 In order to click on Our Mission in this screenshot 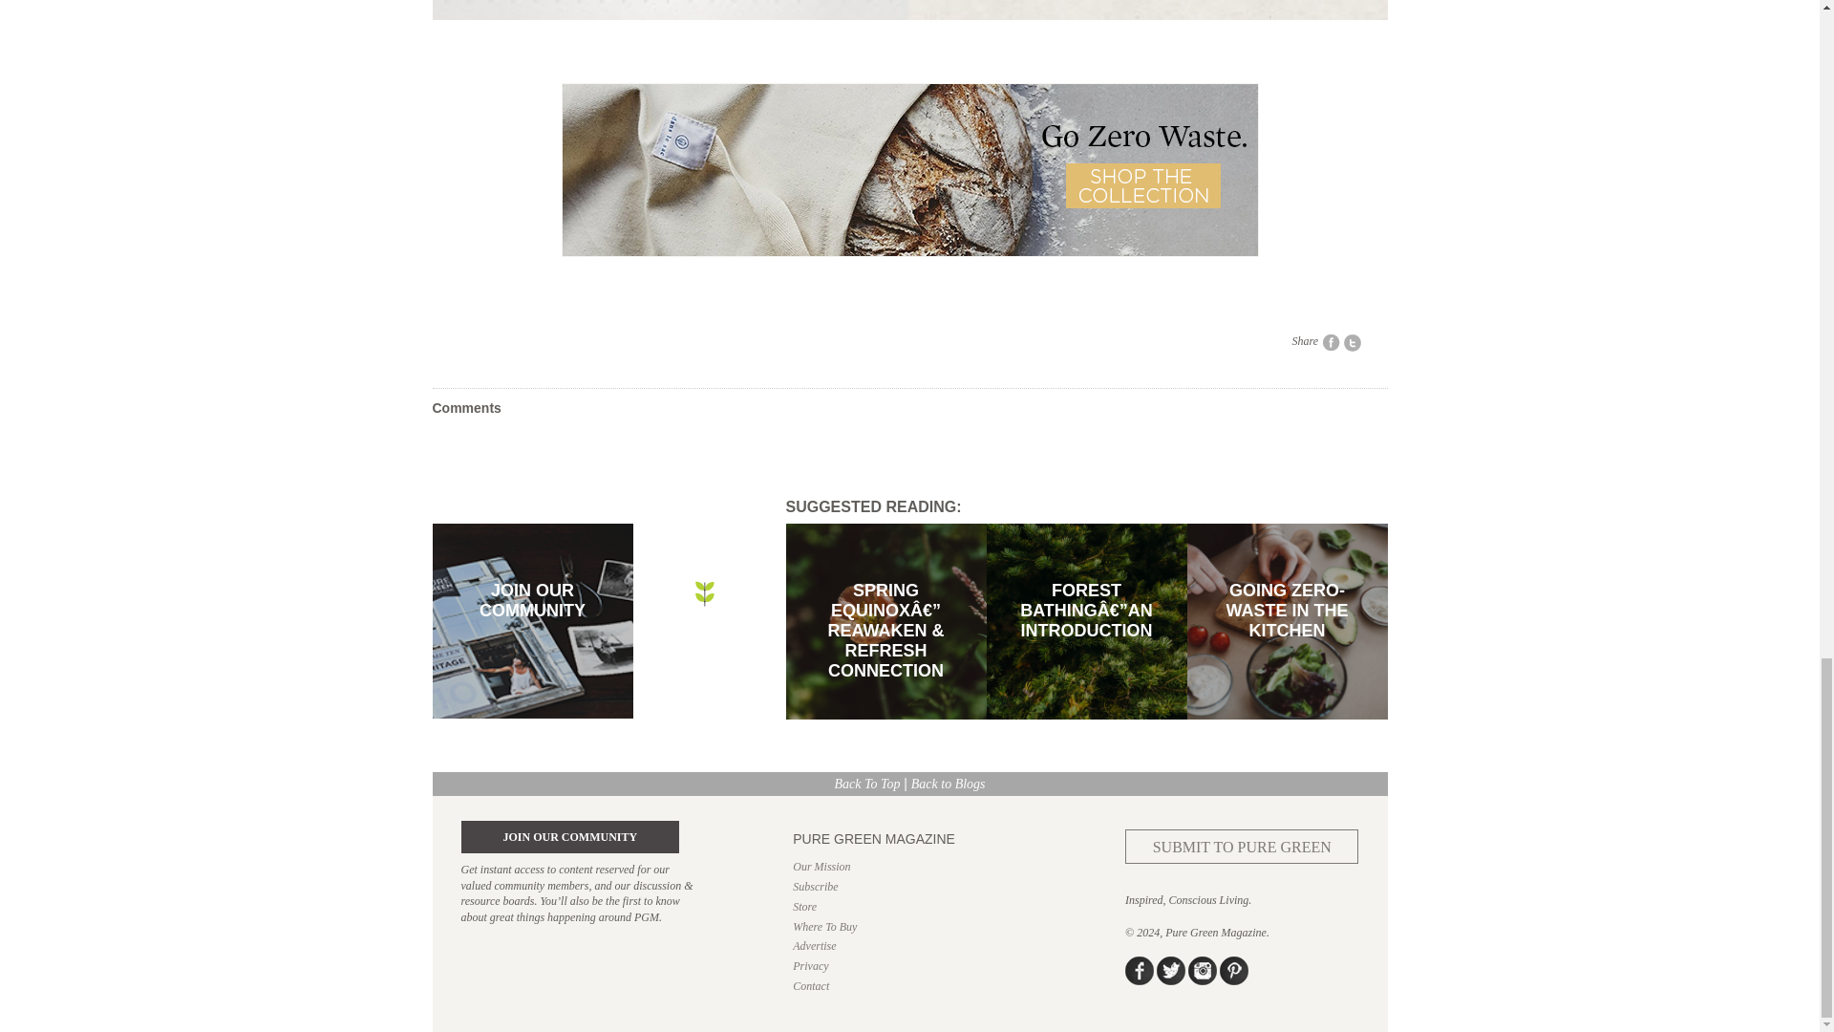, I will do `click(908, 866)`.